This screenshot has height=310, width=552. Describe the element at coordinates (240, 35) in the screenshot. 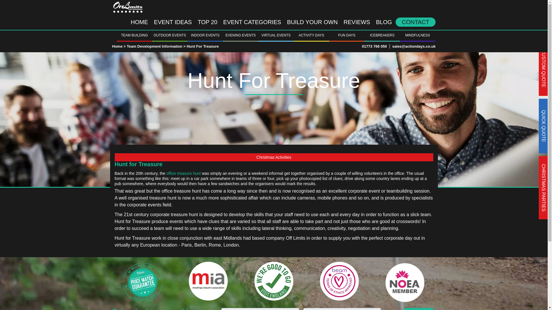

I see `EVENING EVENTS` at that location.